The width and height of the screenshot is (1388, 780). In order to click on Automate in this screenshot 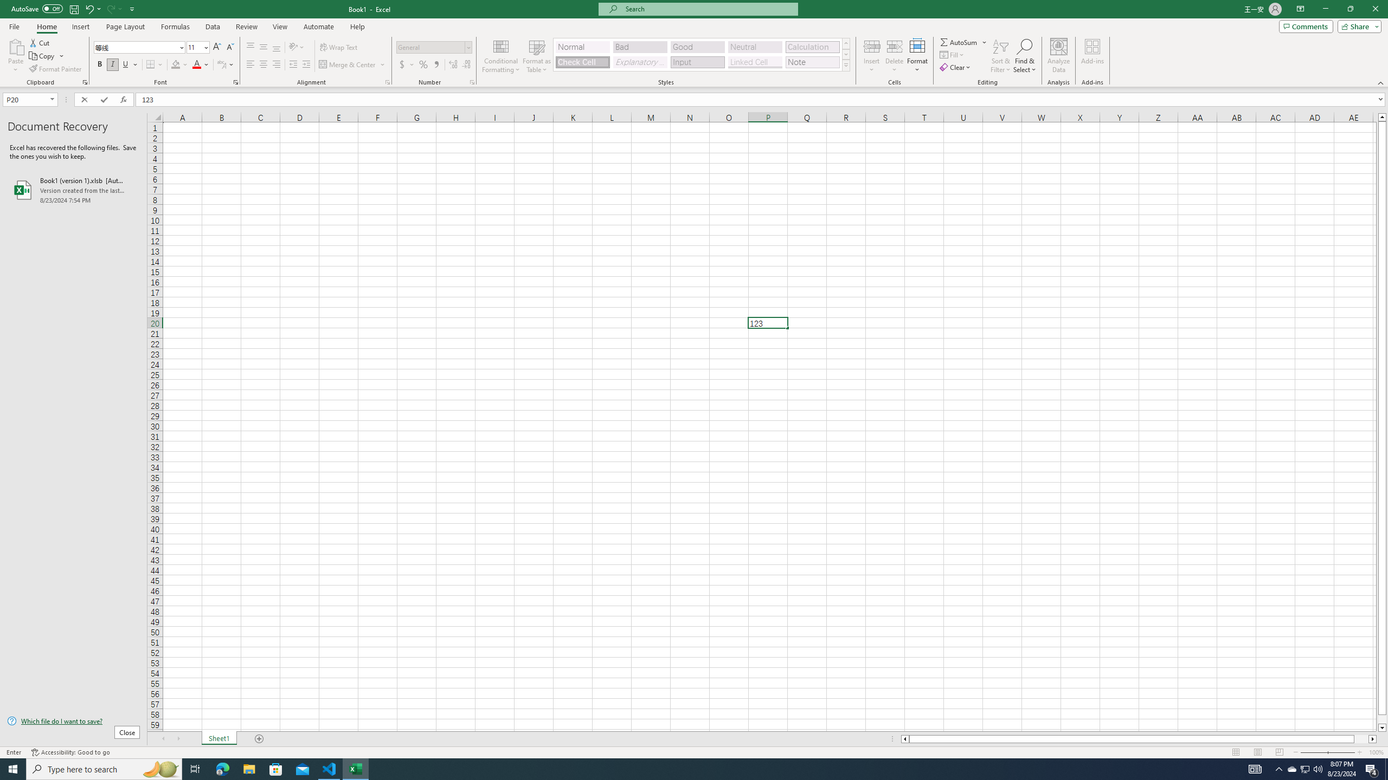, I will do `click(319, 27)`.